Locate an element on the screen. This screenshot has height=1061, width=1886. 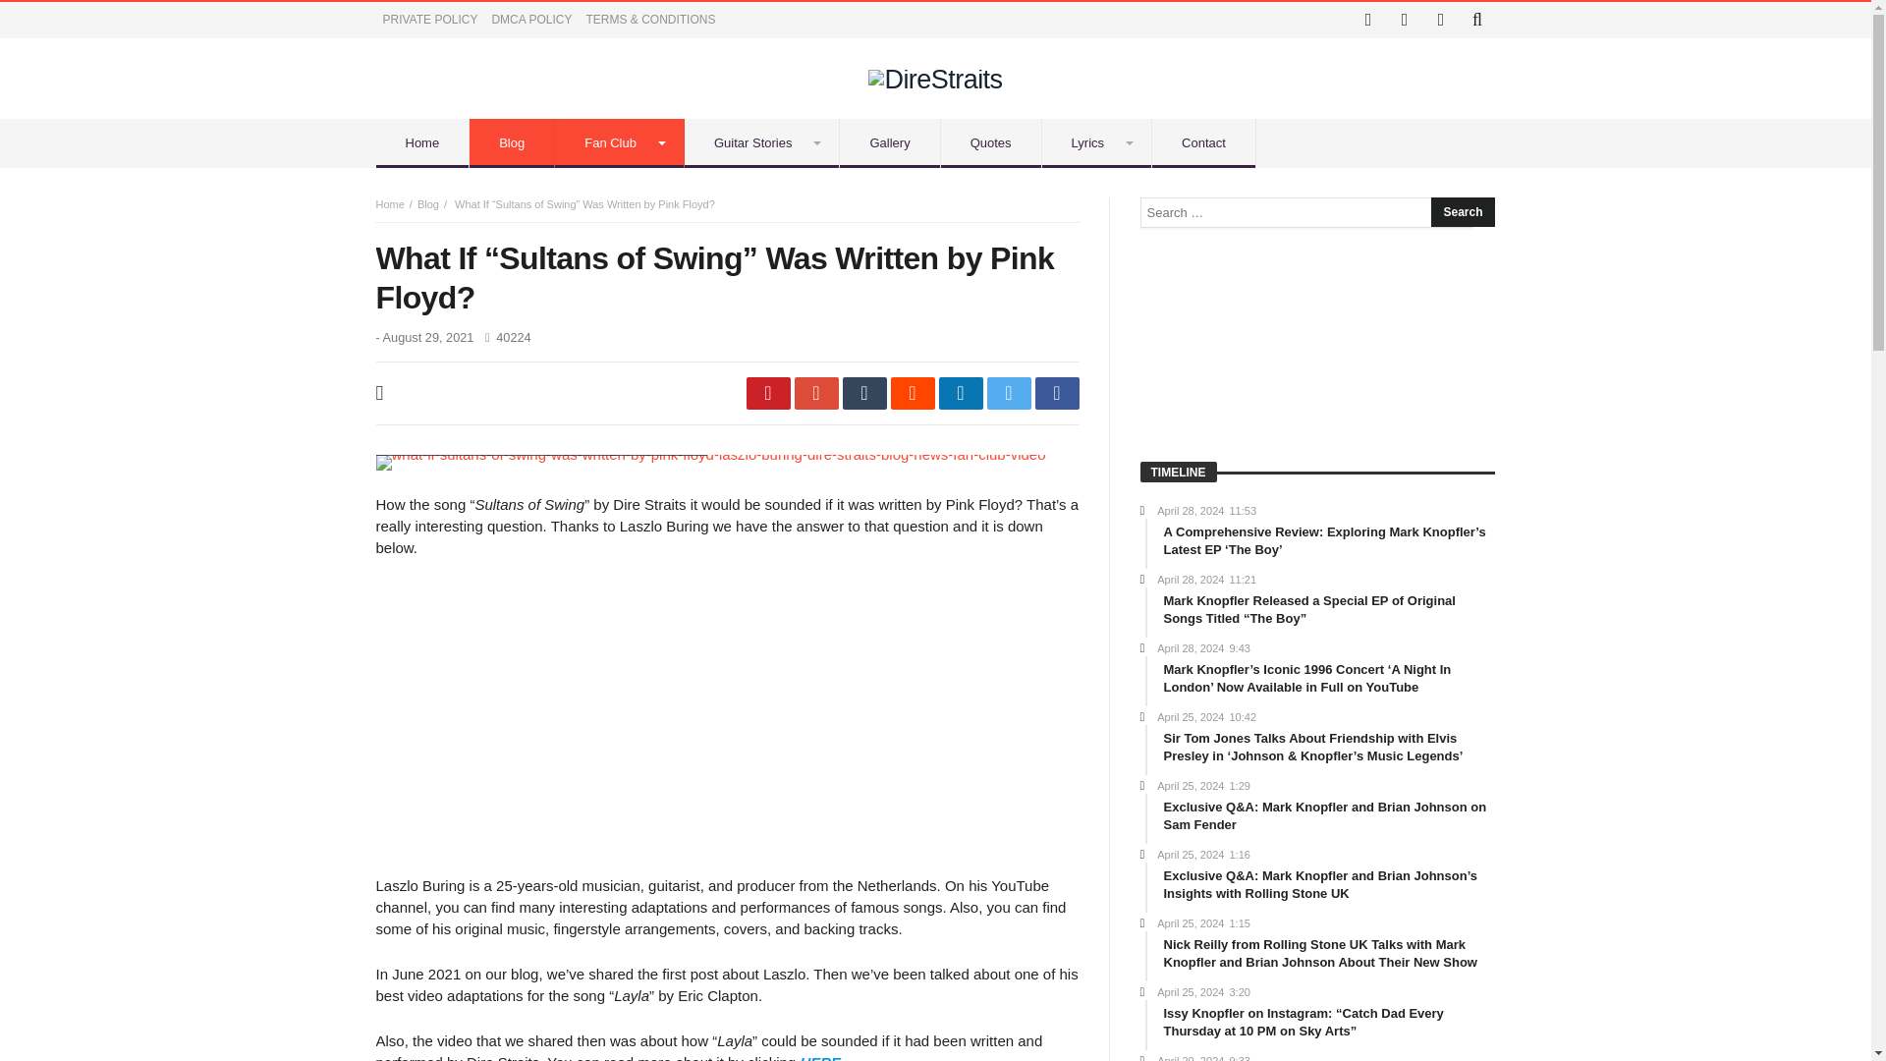
PRIVATE POLICY is located at coordinates (430, 20).